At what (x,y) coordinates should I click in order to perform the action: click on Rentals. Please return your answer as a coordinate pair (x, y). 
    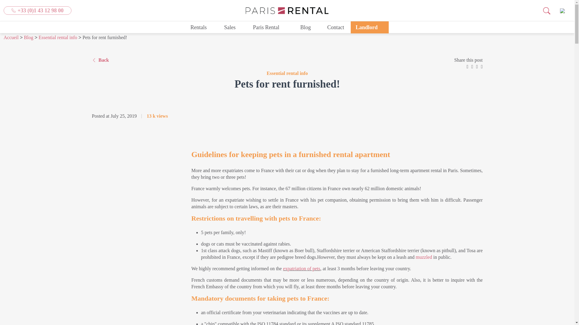
    Looking at the image, I should click on (202, 27).